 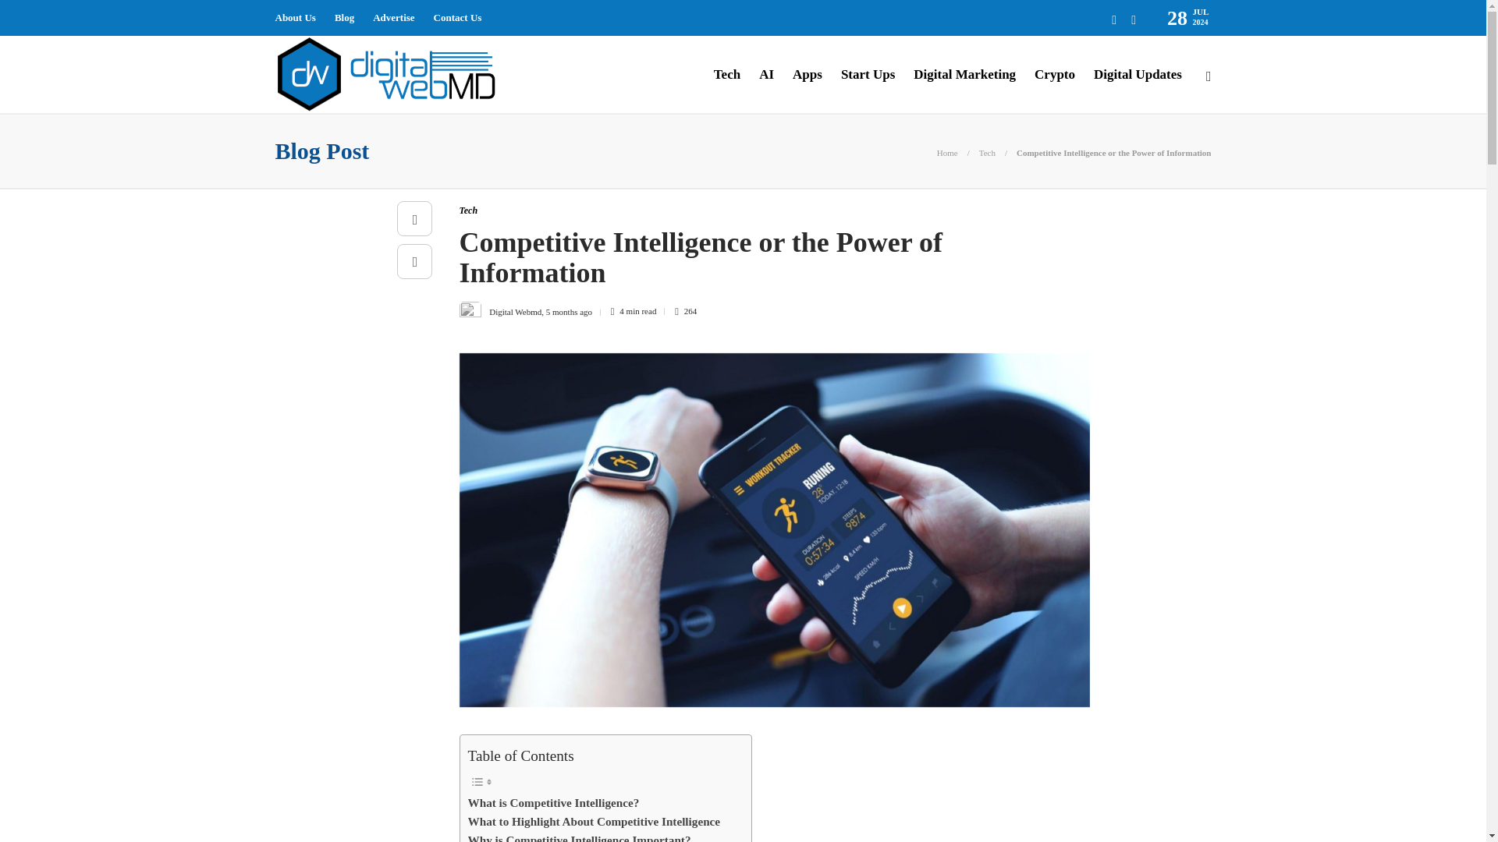 What do you see at coordinates (553, 803) in the screenshot?
I see `What is Competitive Intelligence?` at bounding box center [553, 803].